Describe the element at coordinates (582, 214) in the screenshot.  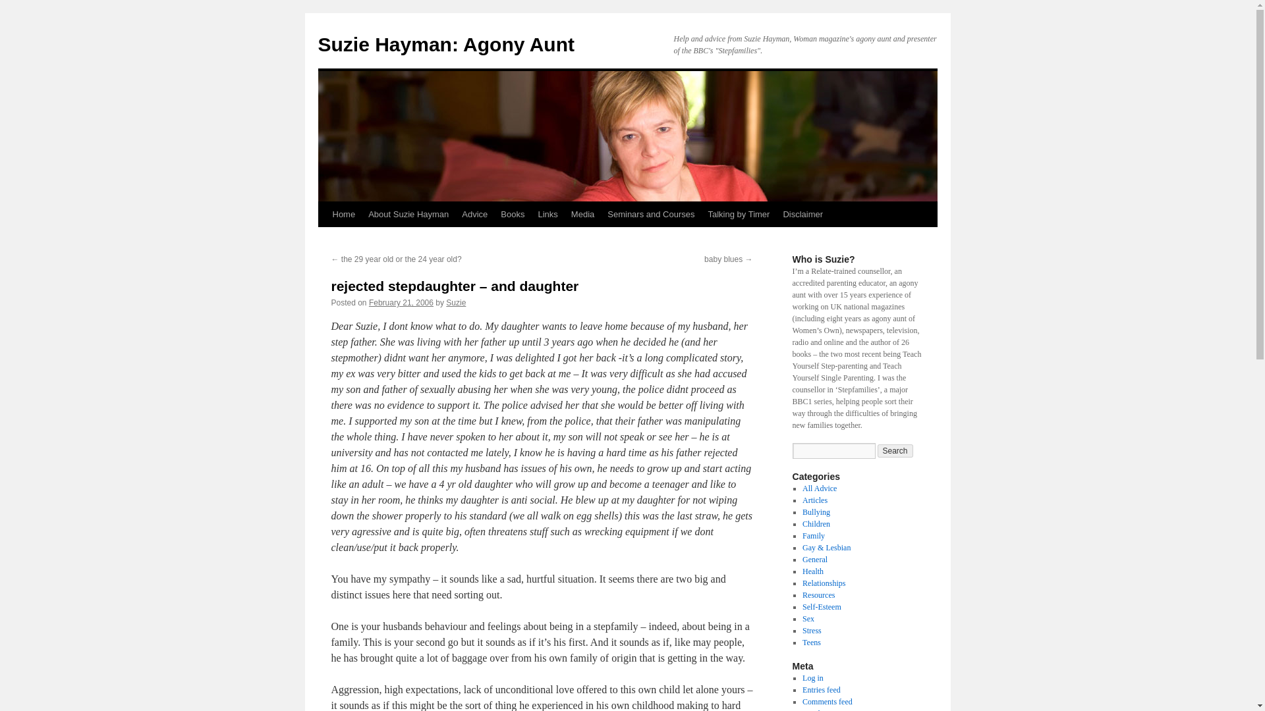
I see `Media` at that location.